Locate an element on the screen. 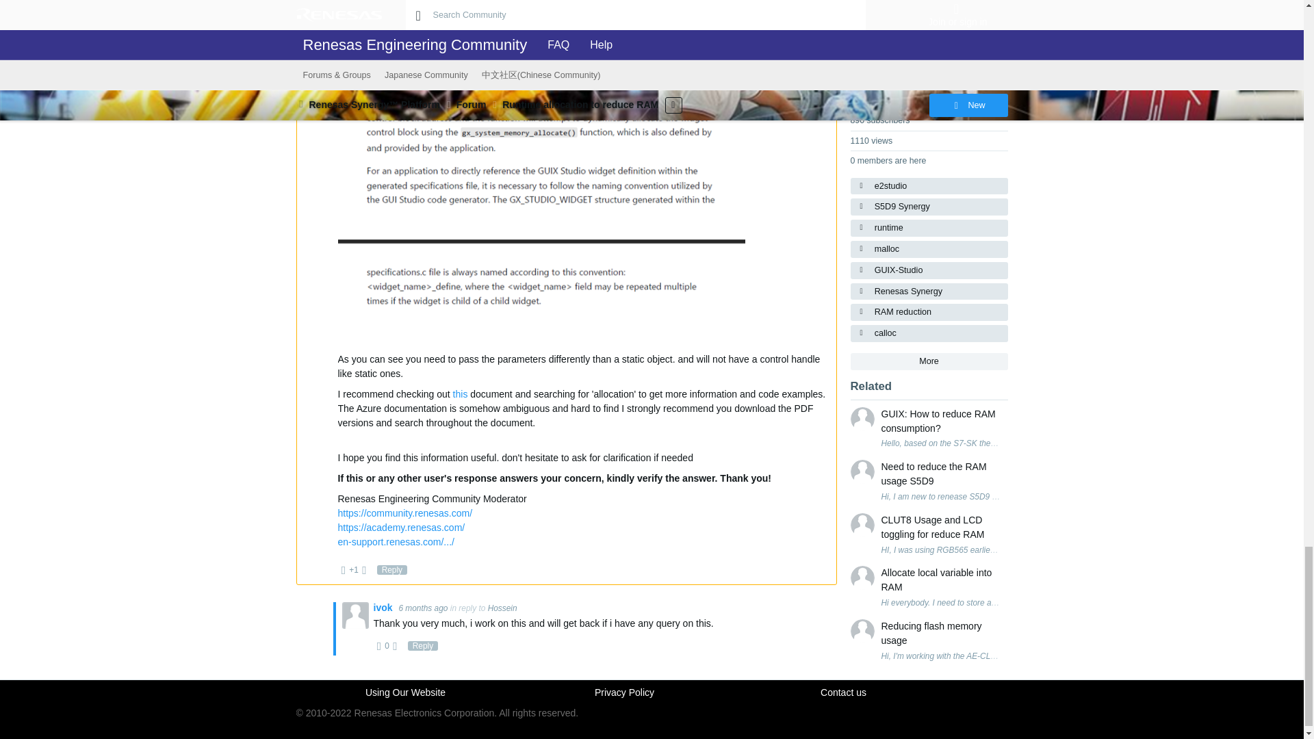  malloc is located at coordinates (929, 249).